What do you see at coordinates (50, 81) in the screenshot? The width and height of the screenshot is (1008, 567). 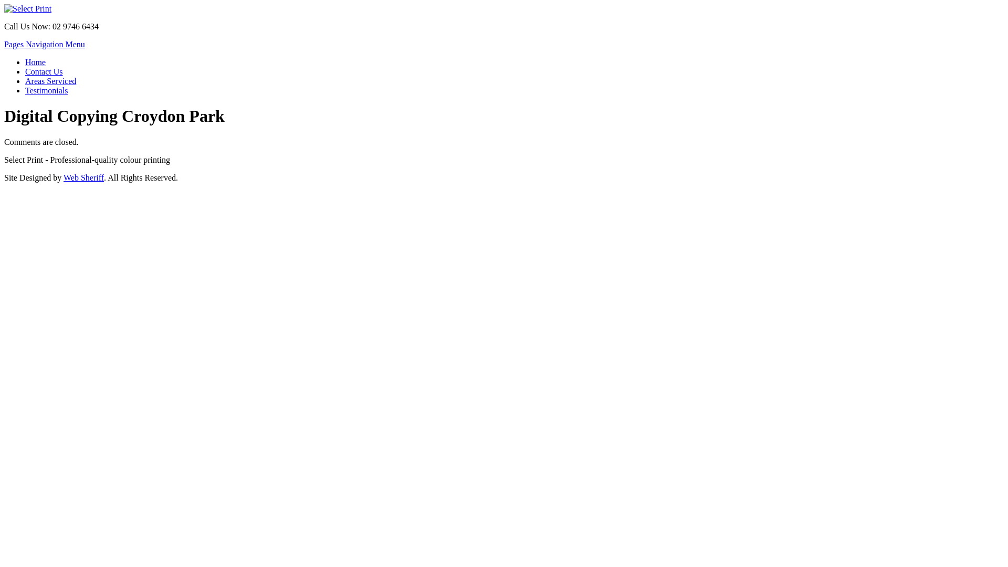 I see `Areas Serviced` at bounding box center [50, 81].